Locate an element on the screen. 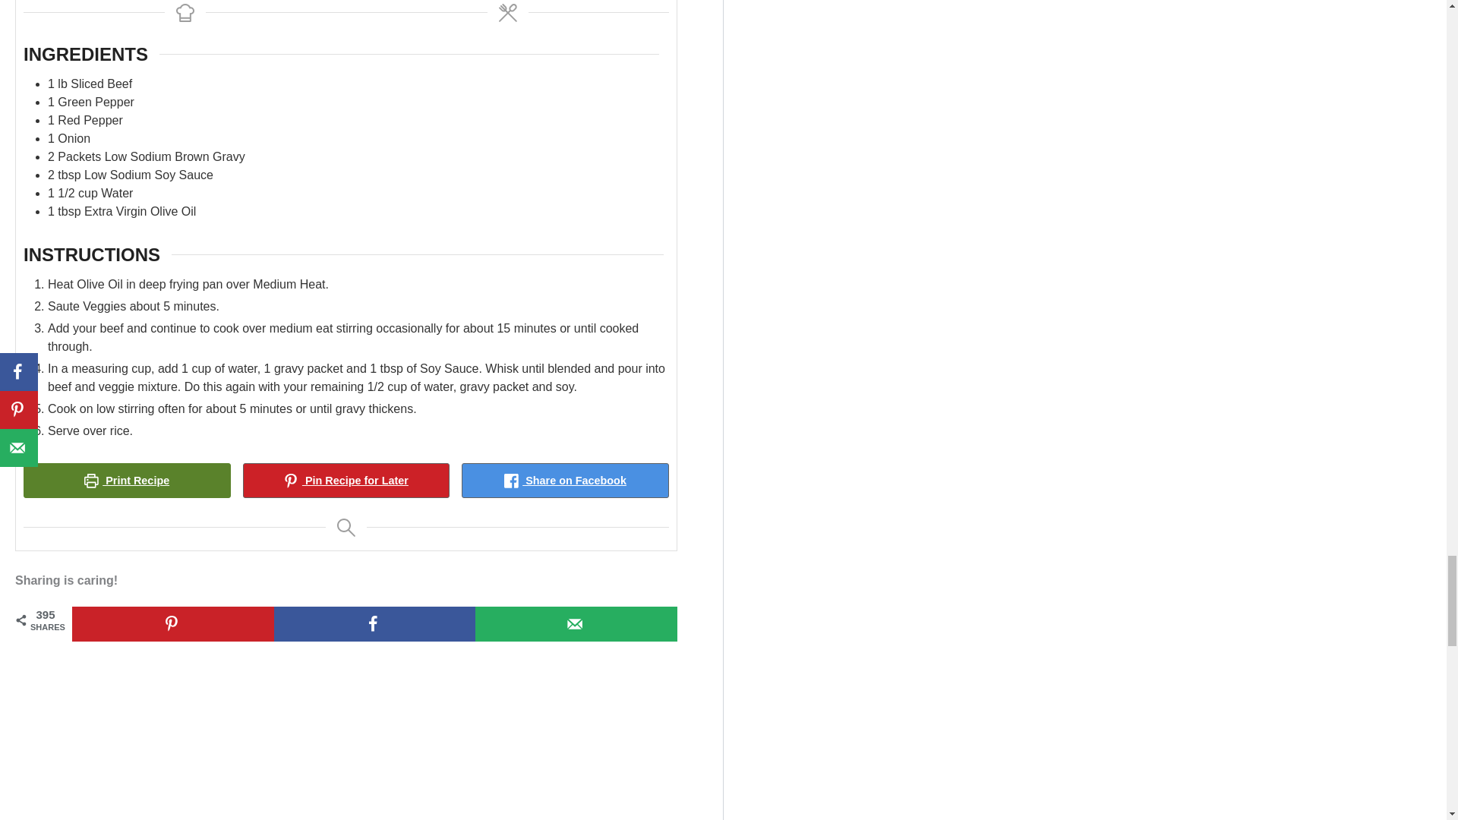  Send over email is located at coordinates (576, 624).